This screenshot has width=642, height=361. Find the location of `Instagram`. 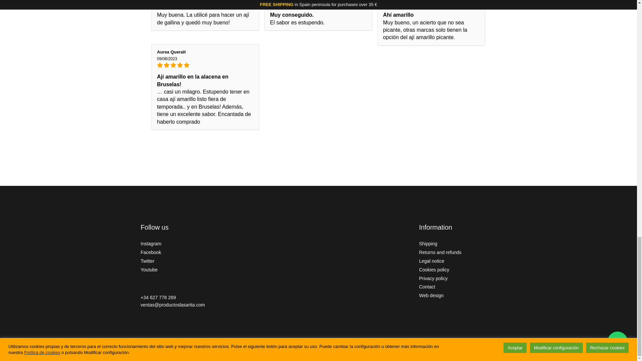

Instagram is located at coordinates (151, 243).